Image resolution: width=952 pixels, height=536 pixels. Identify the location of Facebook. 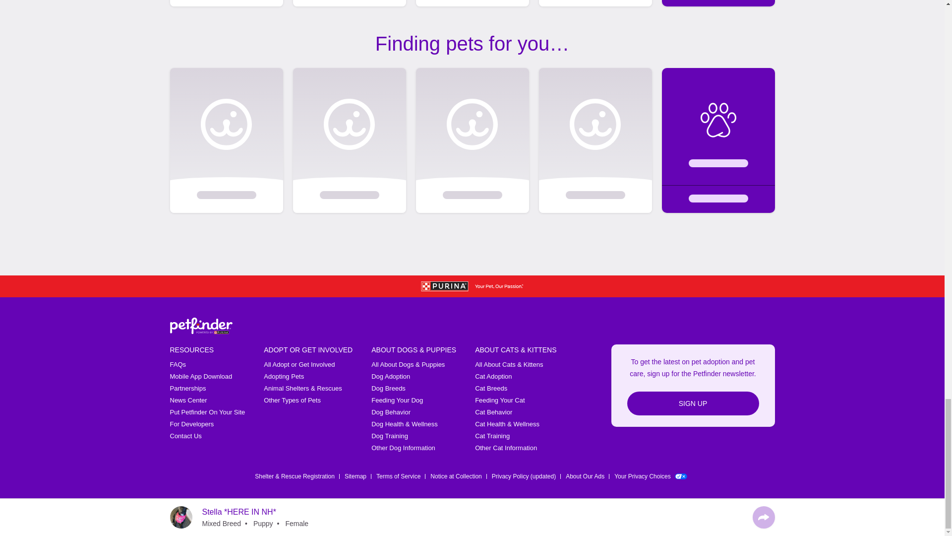
(665, 518).